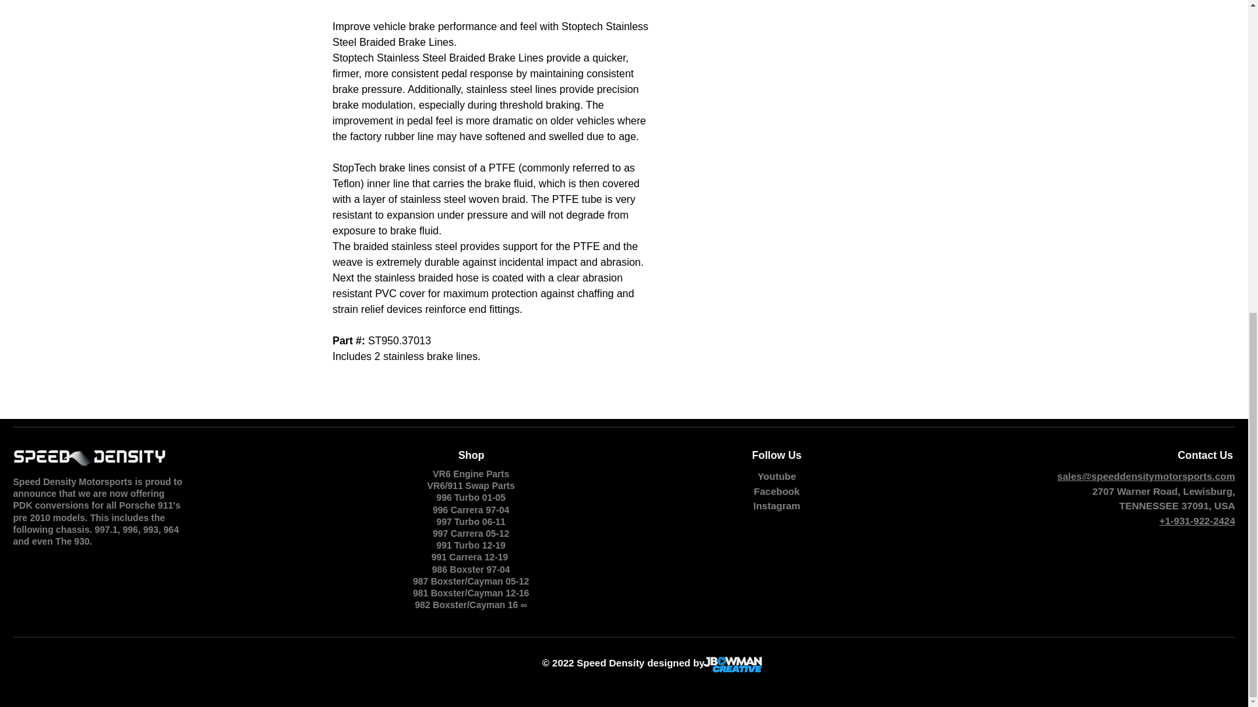 The image size is (1258, 707). I want to click on VR6 Engine Parts, so click(470, 474).